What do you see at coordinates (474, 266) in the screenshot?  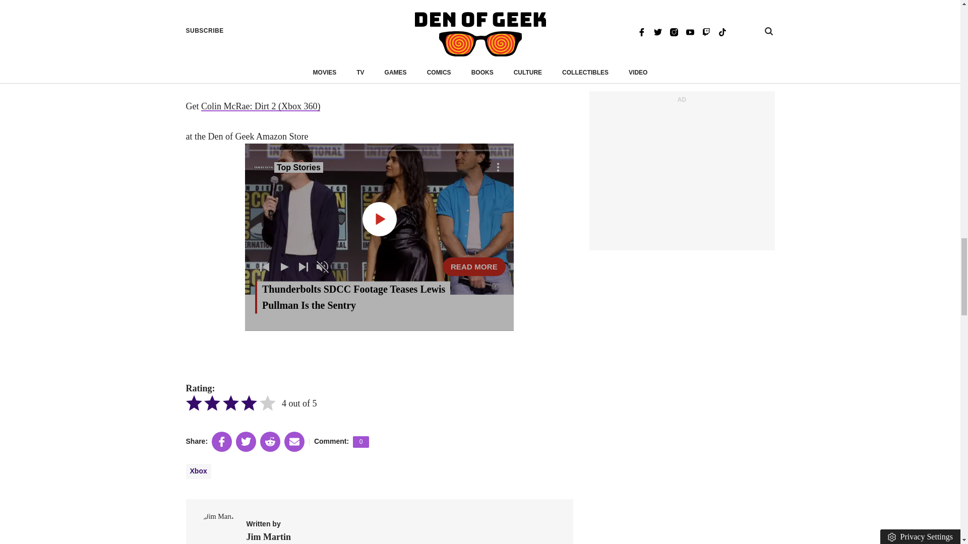 I see `Thunderbolts SDCC Footage Teases Lewis Pullman Is the Sentry` at bounding box center [474, 266].